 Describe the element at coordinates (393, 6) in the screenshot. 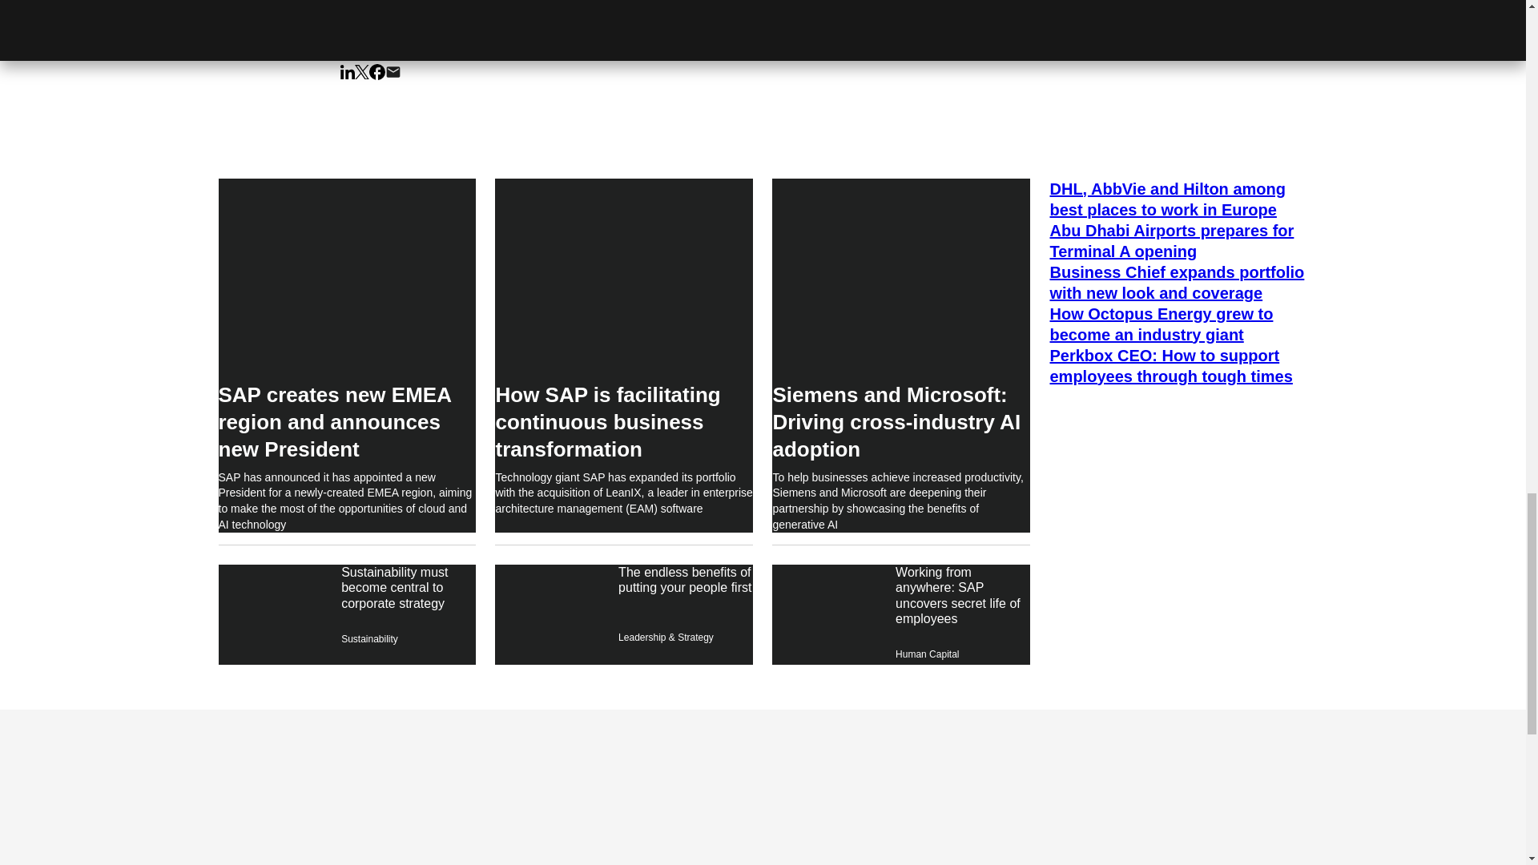

I see `African Business Review` at that location.